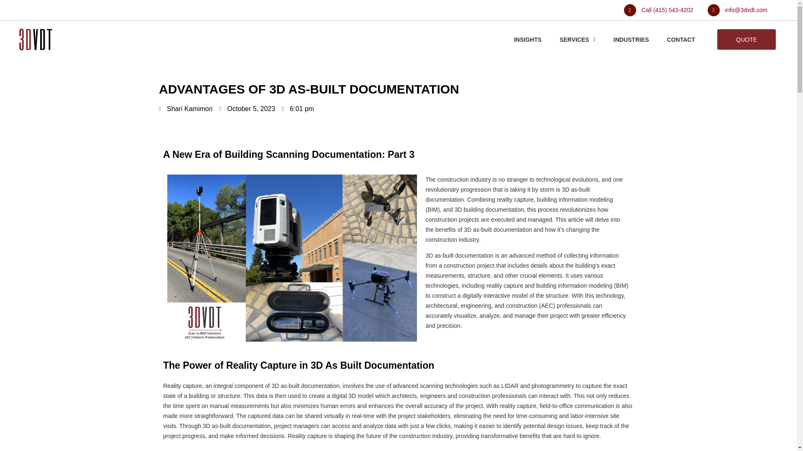  Describe the element at coordinates (631, 39) in the screenshot. I see `INDUSTRIES` at that location.